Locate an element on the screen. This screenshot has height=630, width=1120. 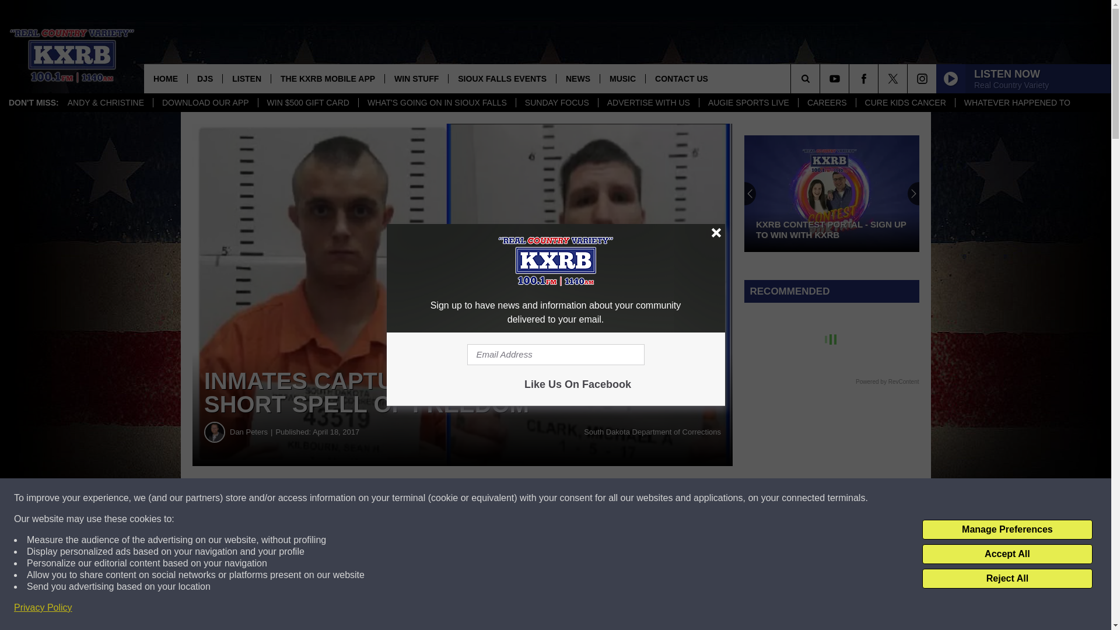
HOME is located at coordinates (166, 78).